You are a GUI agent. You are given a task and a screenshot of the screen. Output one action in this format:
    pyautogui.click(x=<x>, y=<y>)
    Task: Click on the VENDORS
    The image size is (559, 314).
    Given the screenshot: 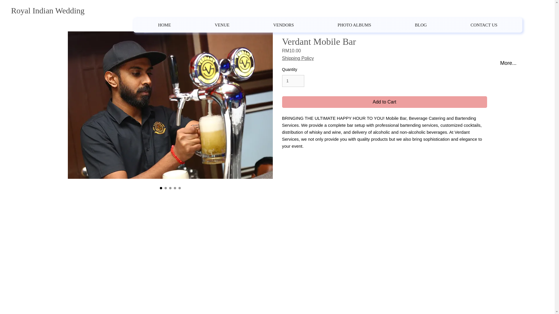 What is the action you would take?
    pyautogui.click(x=283, y=25)
    